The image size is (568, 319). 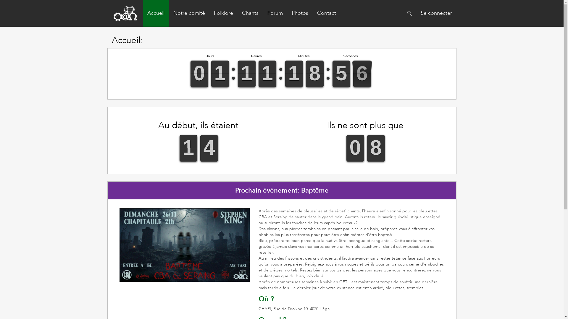 What do you see at coordinates (326, 13) in the screenshot?
I see `Contact` at bounding box center [326, 13].